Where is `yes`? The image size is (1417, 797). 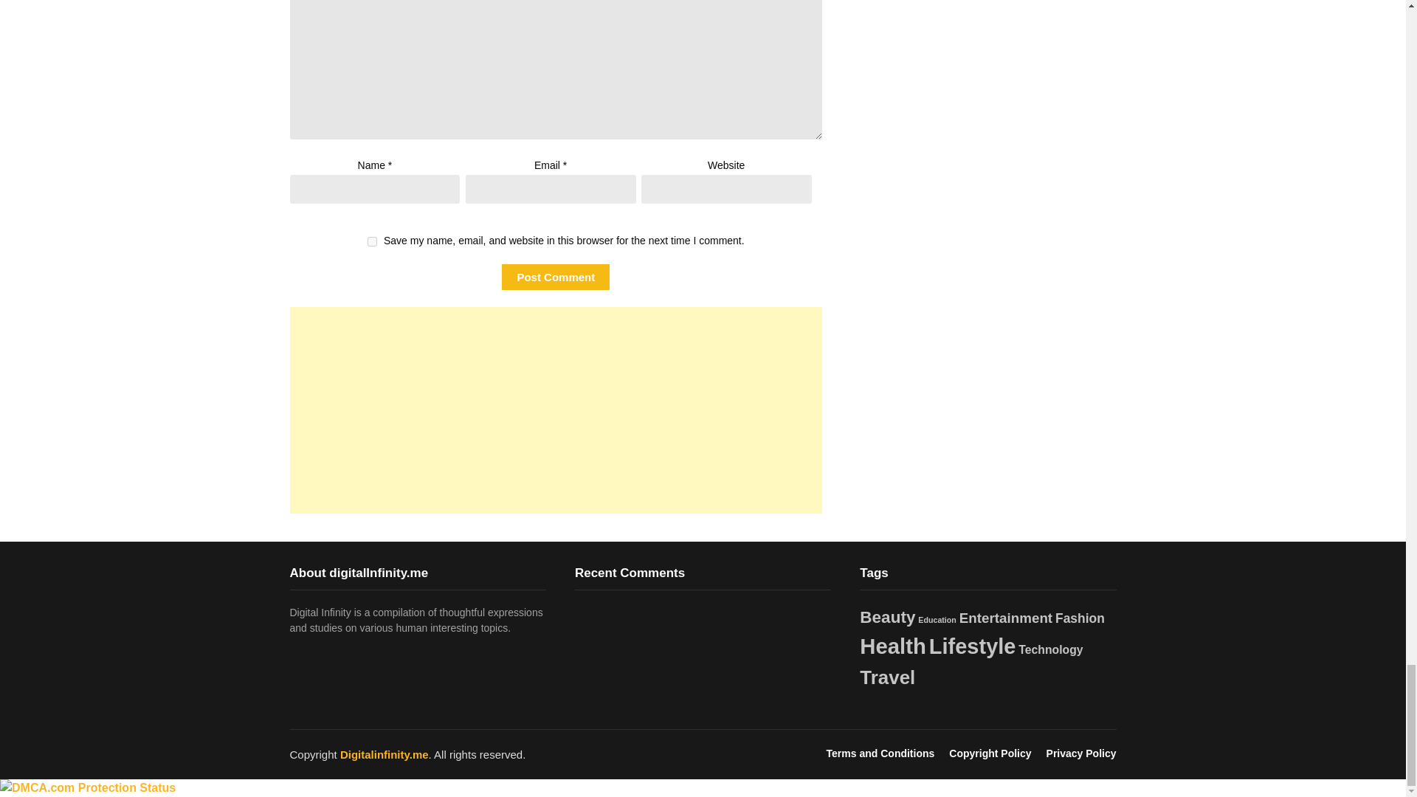 yes is located at coordinates (372, 241).